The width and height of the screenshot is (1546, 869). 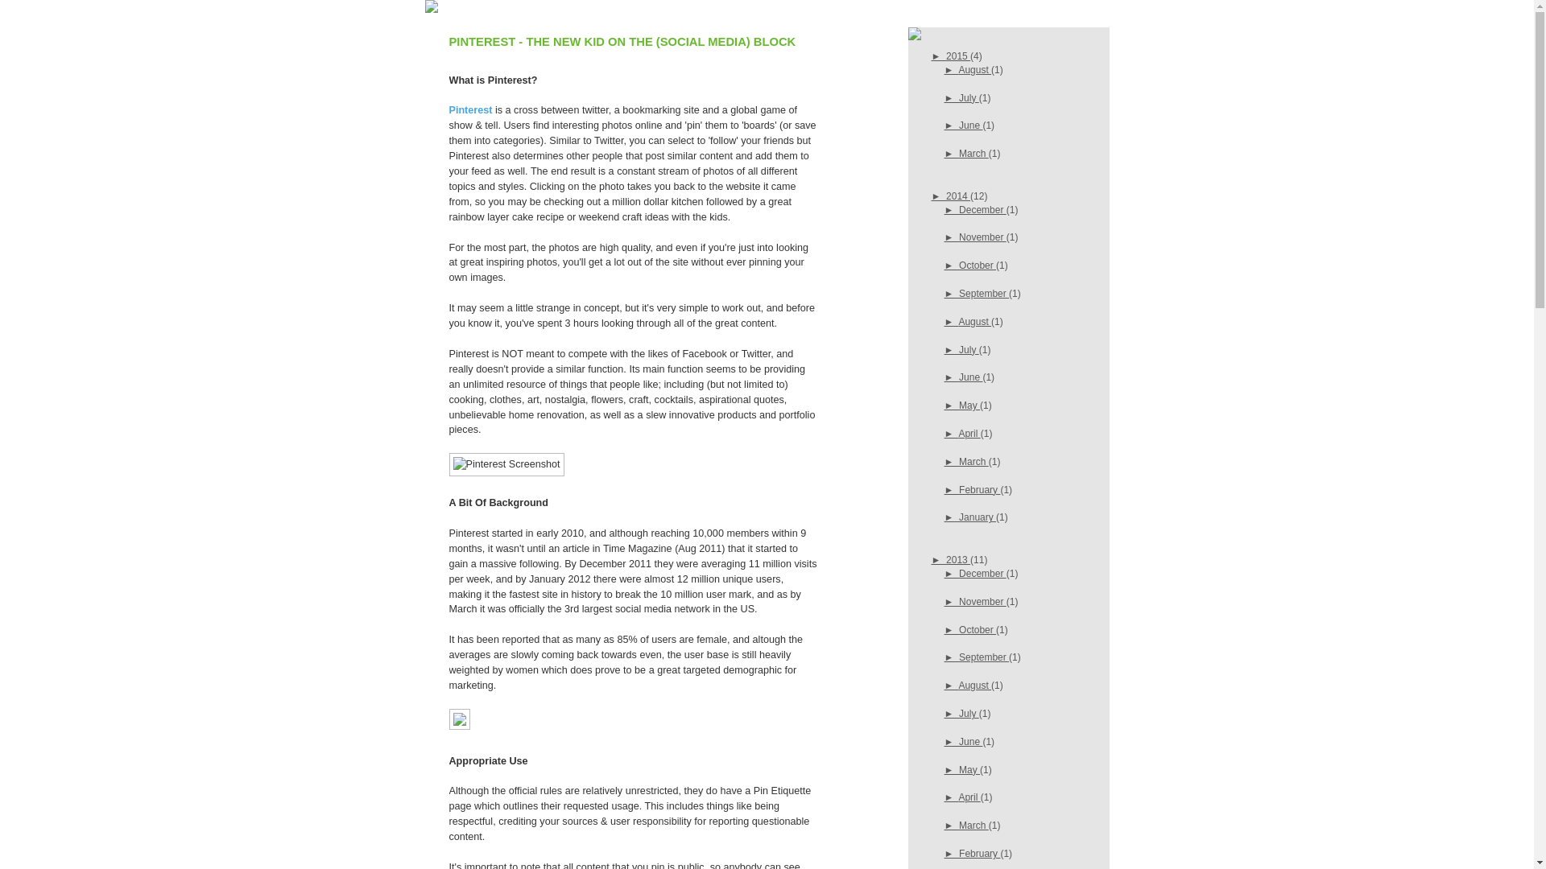 I want to click on September, so click(x=984, y=657).